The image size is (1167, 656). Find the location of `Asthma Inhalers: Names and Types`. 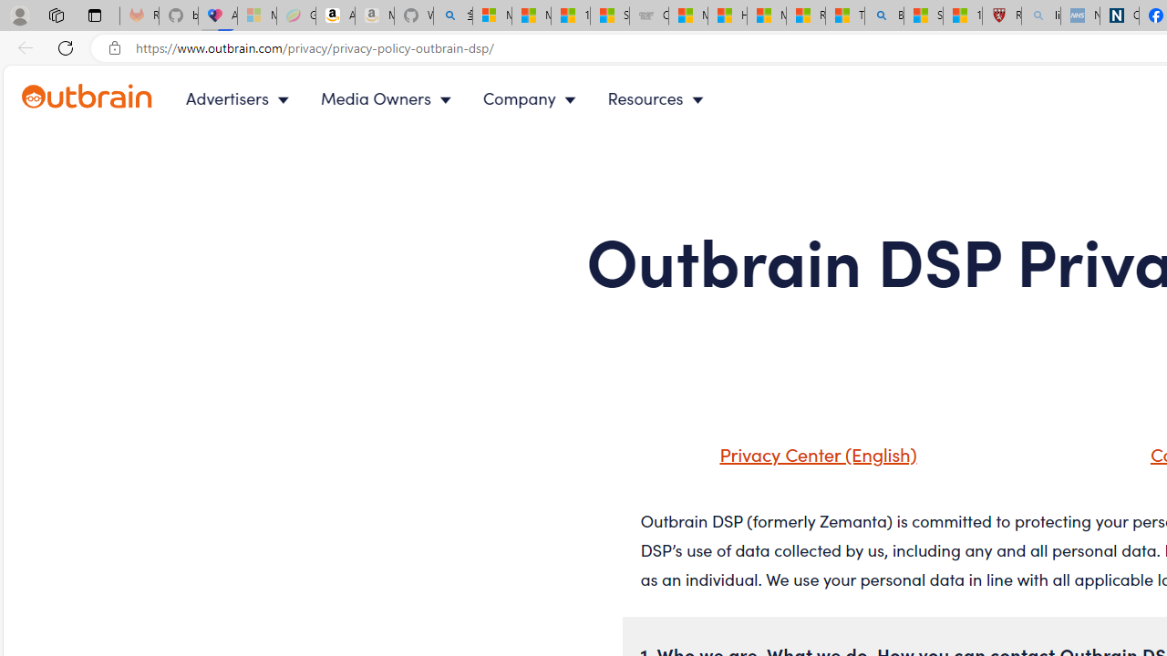

Asthma Inhalers: Names and Types is located at coordinates (217, 16).